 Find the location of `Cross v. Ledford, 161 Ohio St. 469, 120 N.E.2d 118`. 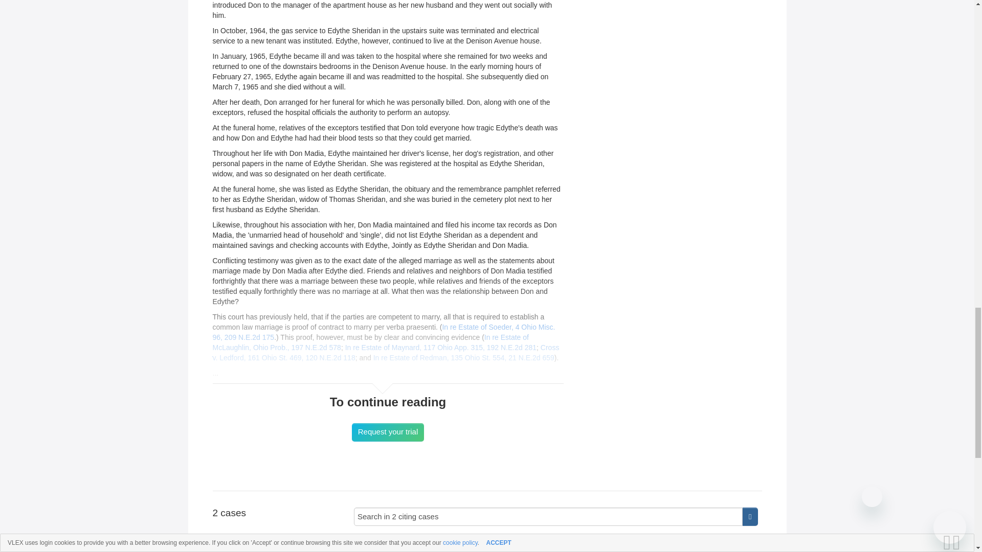

Cross v. Ledford, 161 Ohio St. 469, 120 N.E.2d 118 is located at coordinates (386, 353).